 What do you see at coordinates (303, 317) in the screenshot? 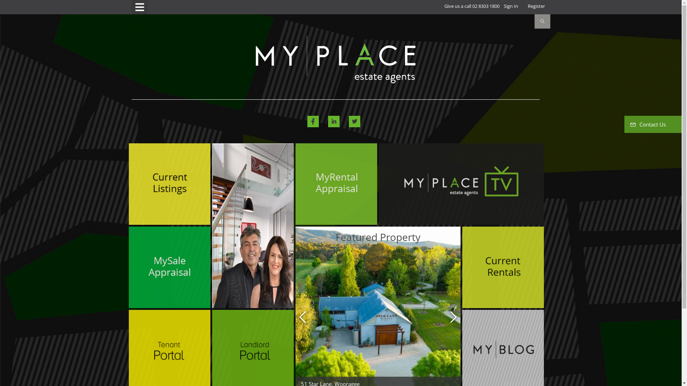
I see `prev` at bounding box center [303, 317].